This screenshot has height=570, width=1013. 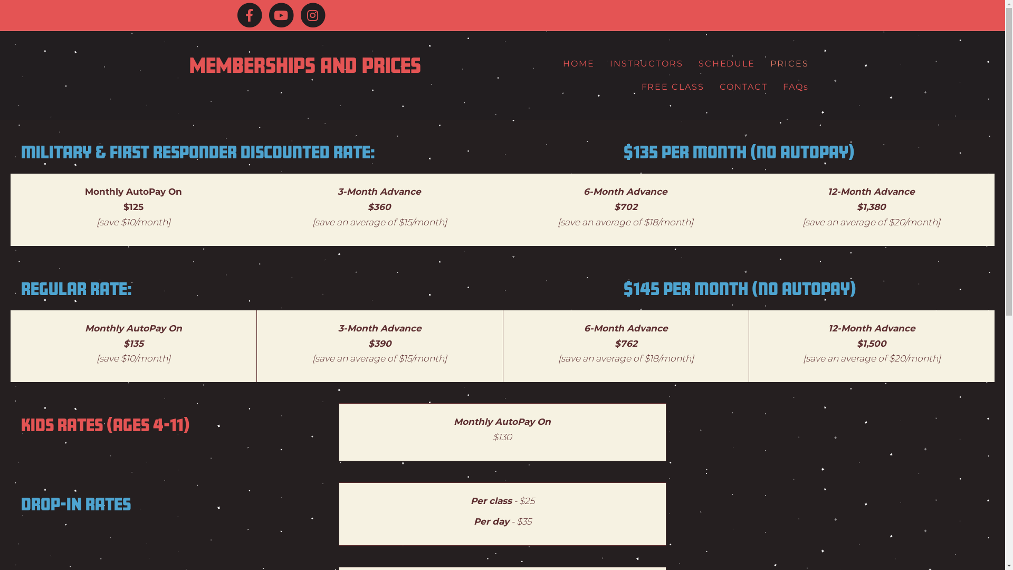 I want to click on Youtube, so click(x=281, y=15).